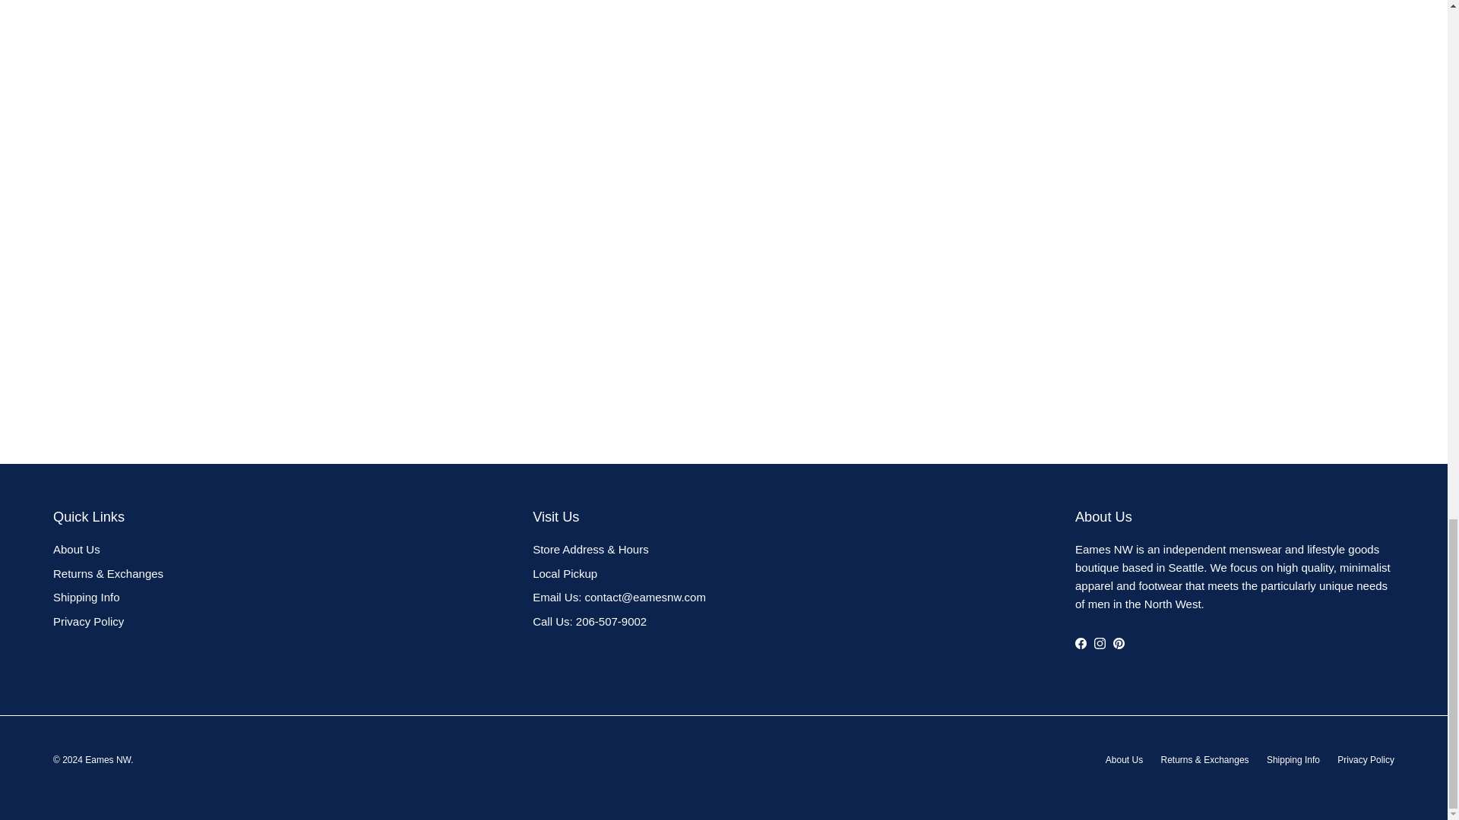  I want to click on Eames NW on Pinterest, so click(1119, 644).